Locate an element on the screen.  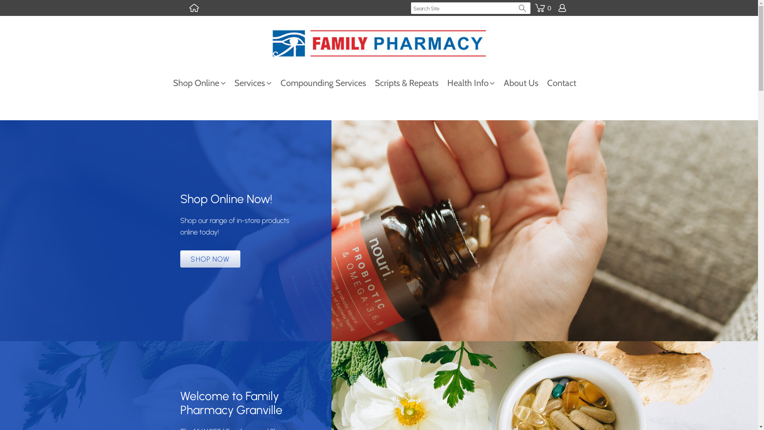
SHOP NOW is located at coordinates (210, 259).